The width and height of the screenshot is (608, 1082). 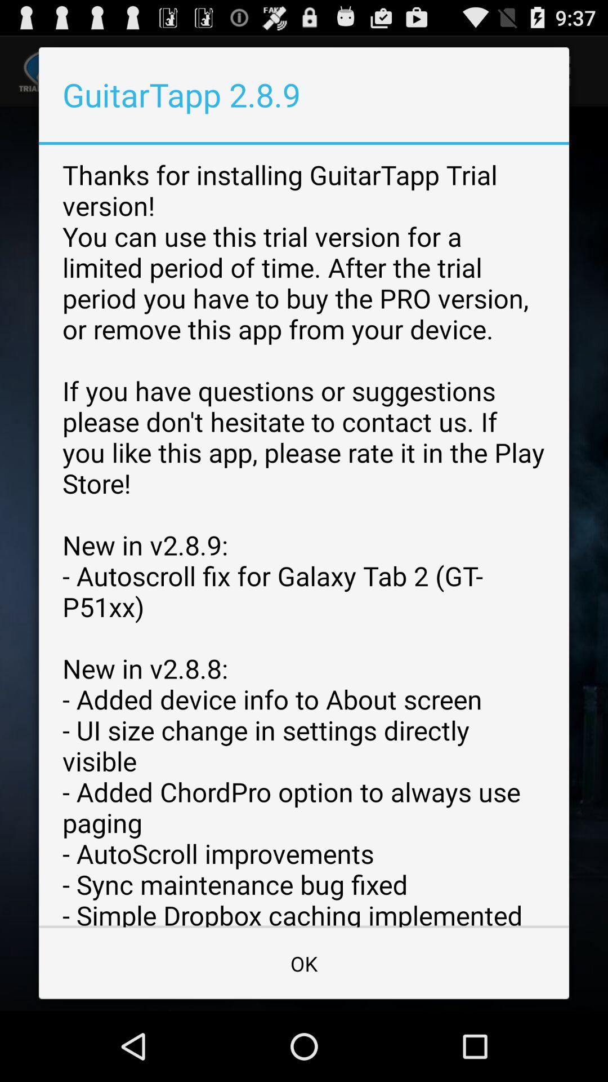 I want to click on jump until the ok item, so click(x=304, y=964).